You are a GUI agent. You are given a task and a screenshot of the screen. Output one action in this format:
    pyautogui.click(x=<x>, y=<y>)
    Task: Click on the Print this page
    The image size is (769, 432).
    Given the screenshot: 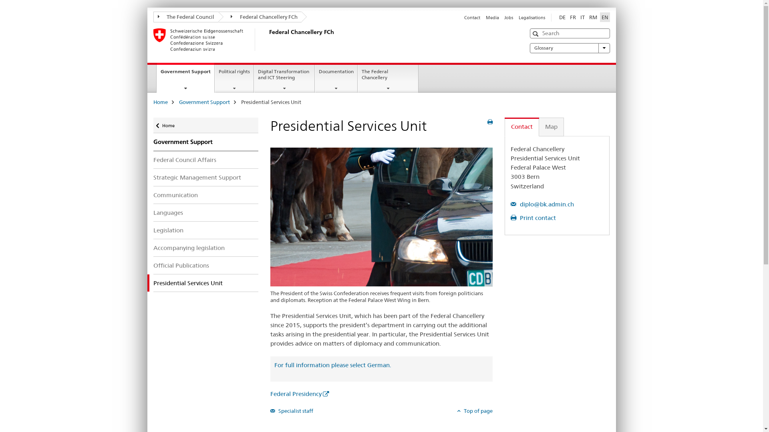 What is the action you would take?
    pyautogui.click(x=490, y=122)
    